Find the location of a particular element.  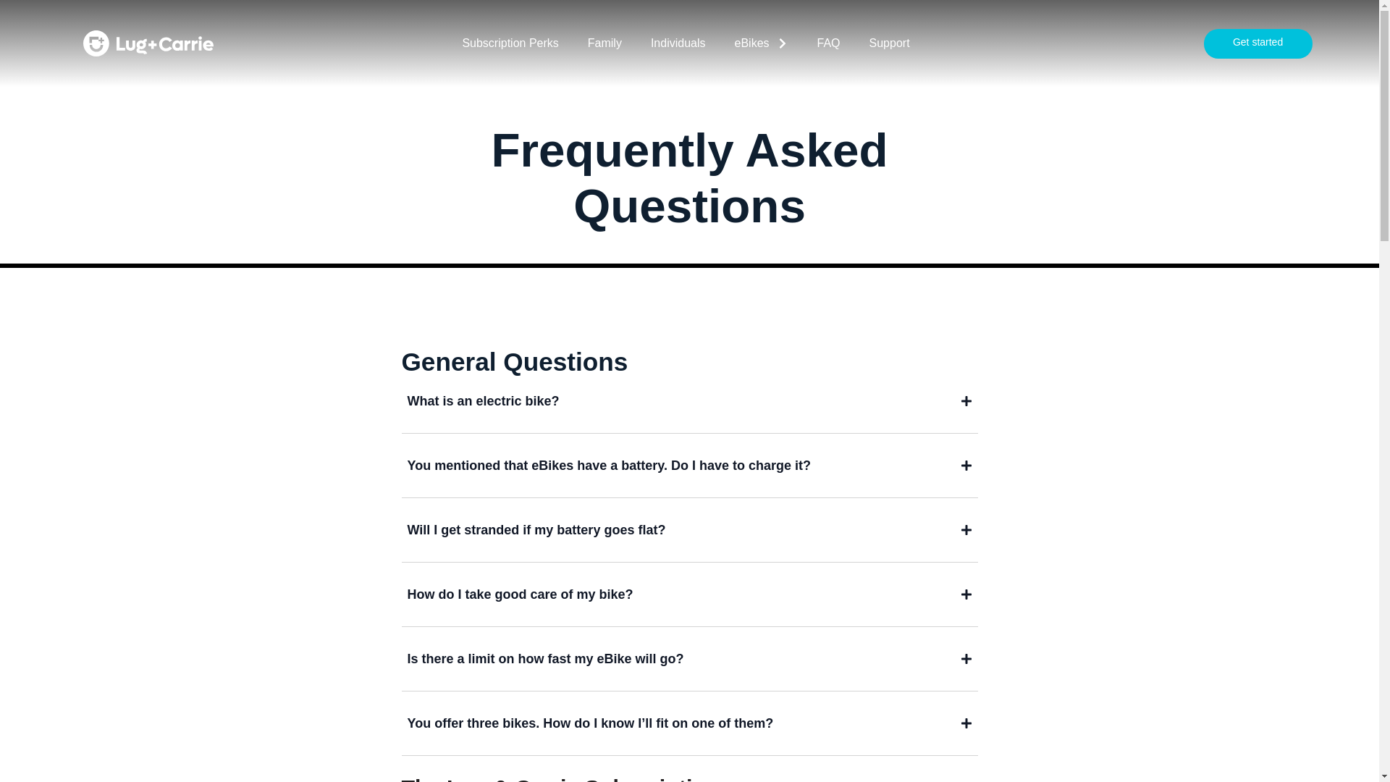

Get started is located at coordinates (1258, 43).